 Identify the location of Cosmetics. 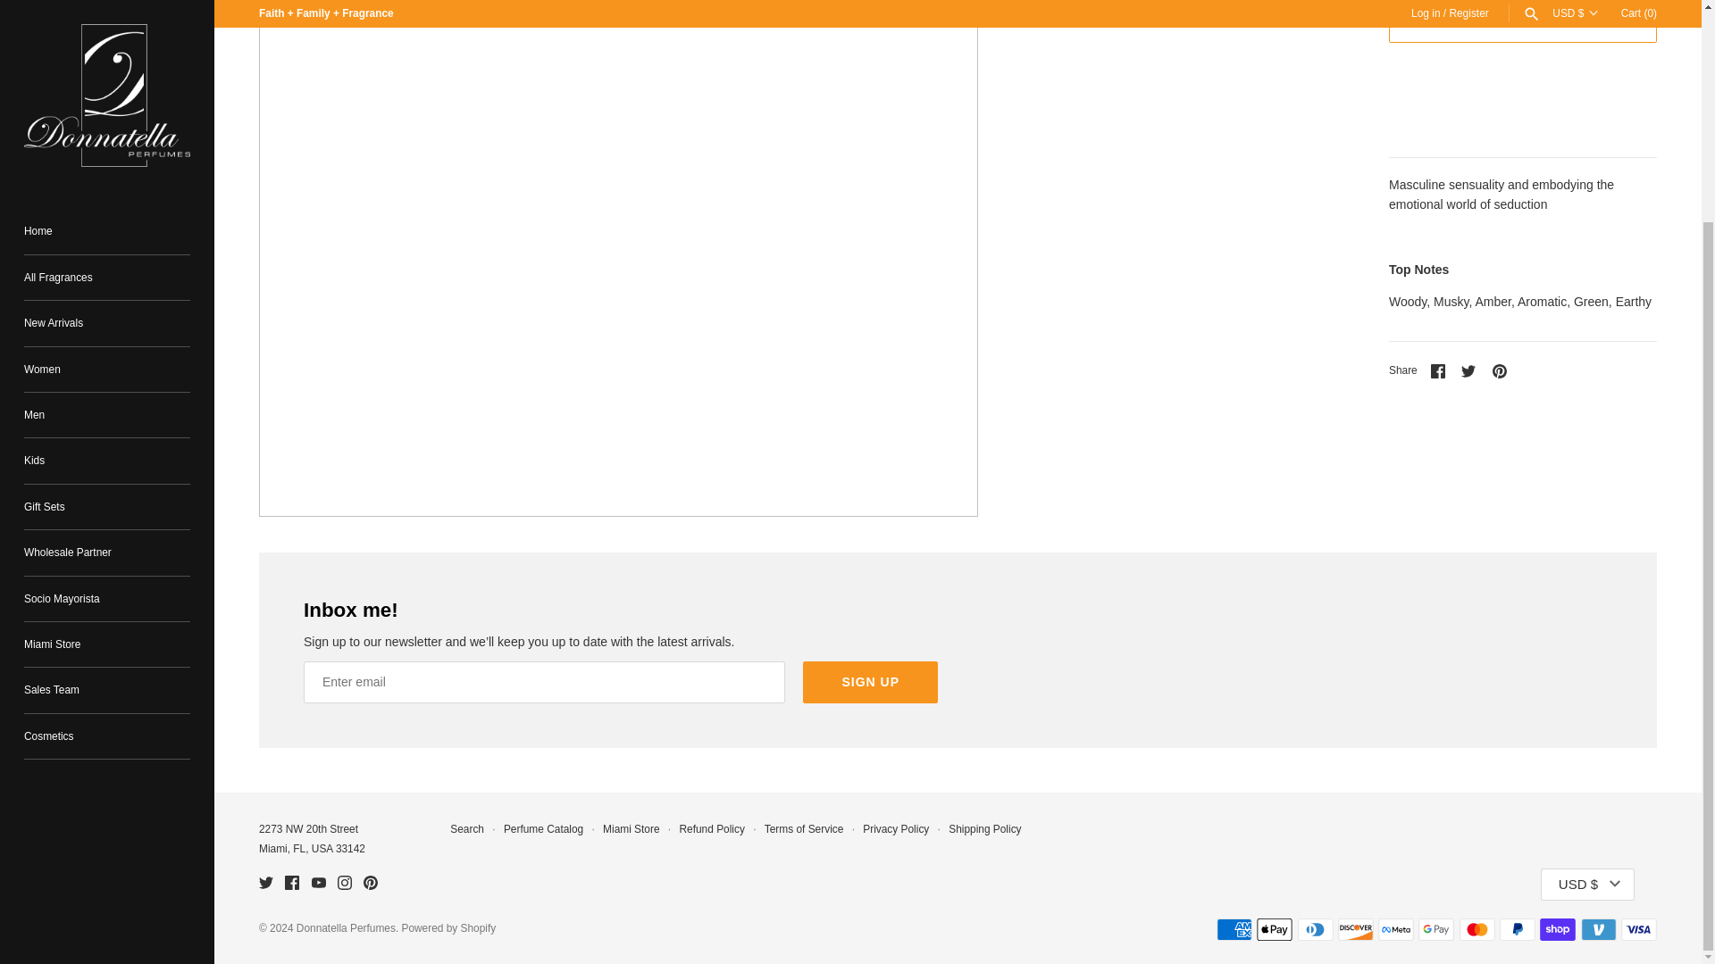
(107, 461).